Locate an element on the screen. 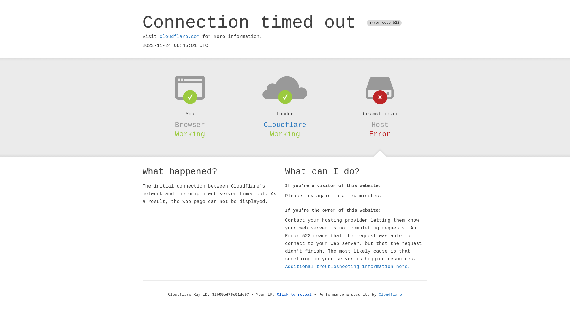 The width and height of the screenshot is (570, 321). Cloudflare is located at coordinates (285, 125).